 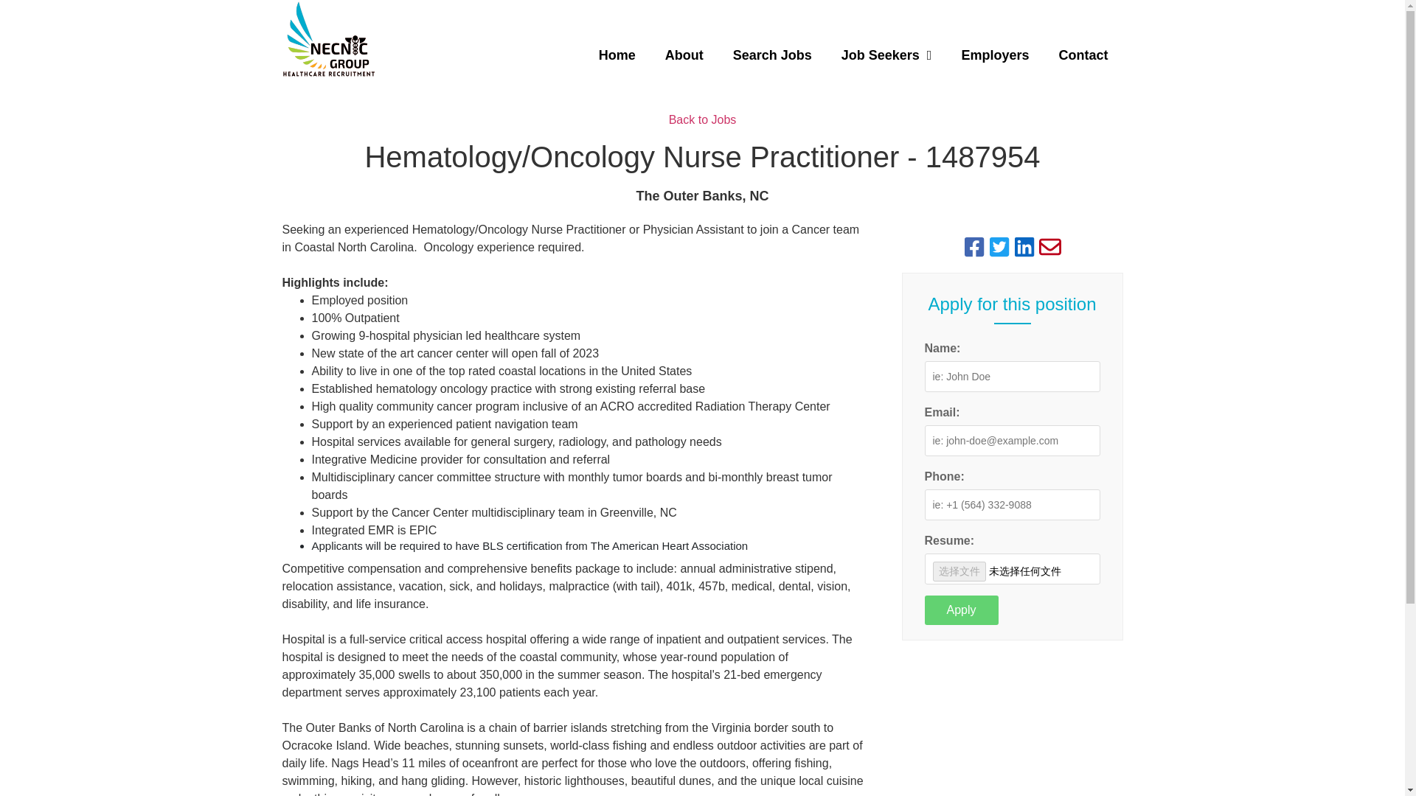 What do you see at coordinates (772, 55) in the screenshot?
I see `Search Jobs` at bounding box center [772, 55].